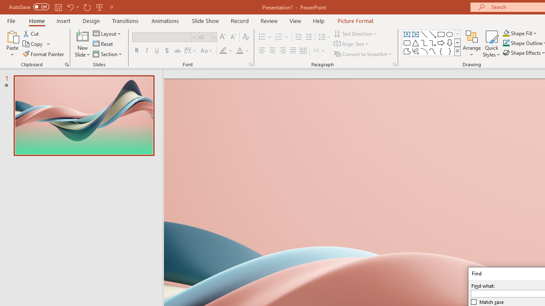 Image resolution: width=545 pixels, height=306 pixels. I want to click on Font Color Red, so click(239, 51).